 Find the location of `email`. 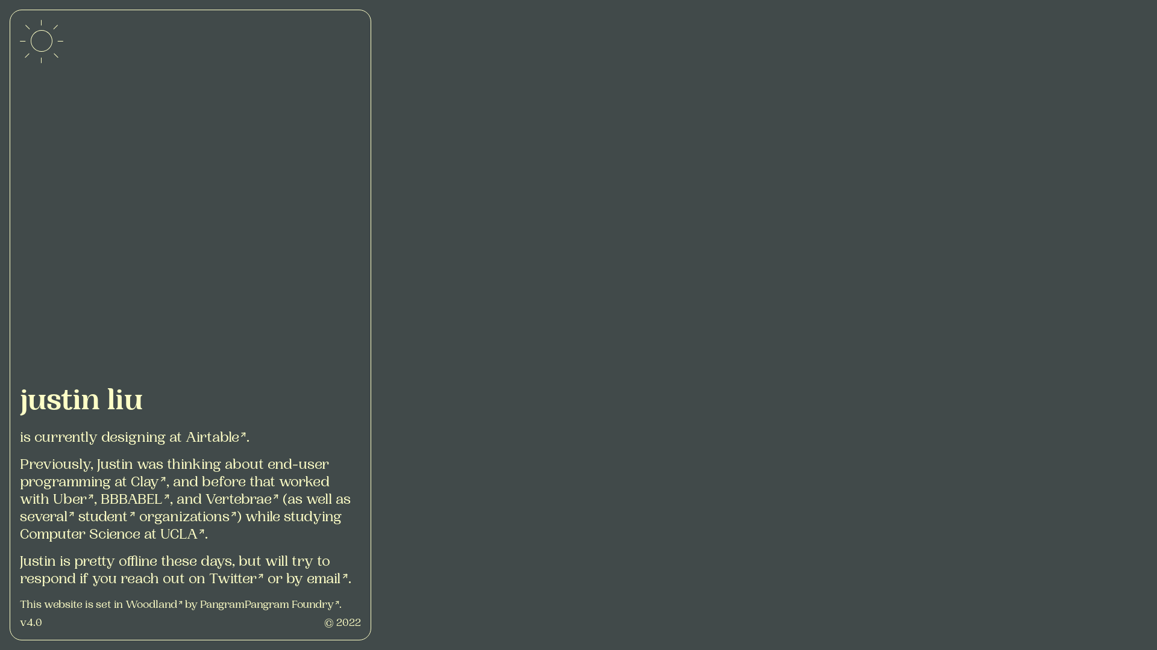

email is located at coordinates (327, 580).